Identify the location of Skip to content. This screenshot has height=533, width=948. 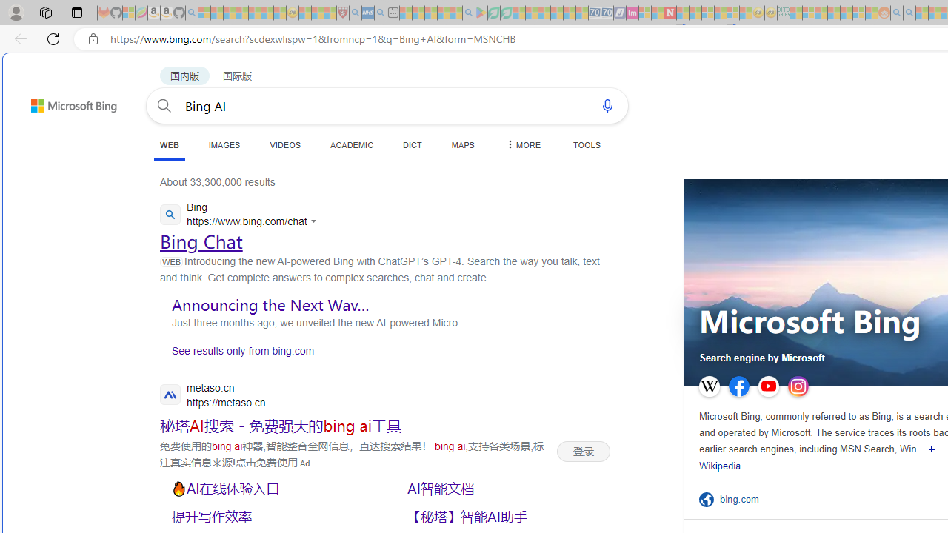
(47, 99).